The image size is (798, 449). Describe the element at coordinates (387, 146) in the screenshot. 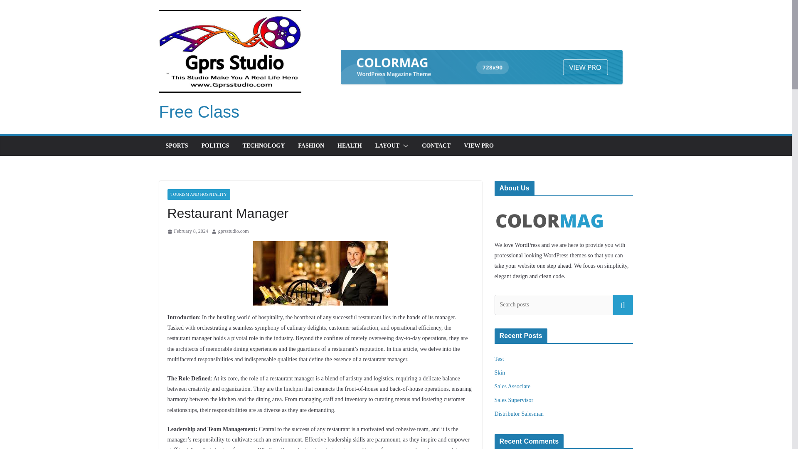

I see `LAYOUT` at that location.